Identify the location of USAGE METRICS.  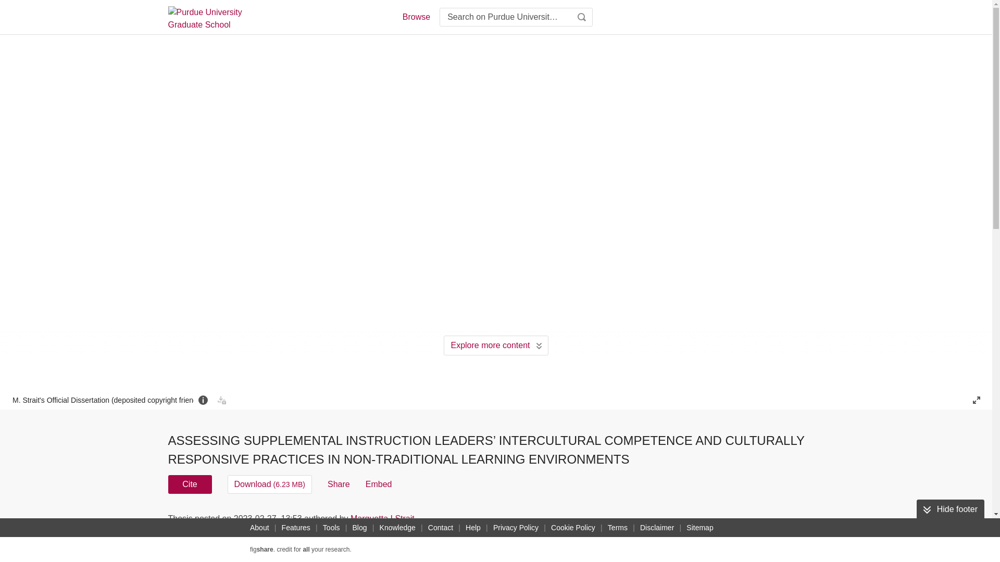
(671, 521).